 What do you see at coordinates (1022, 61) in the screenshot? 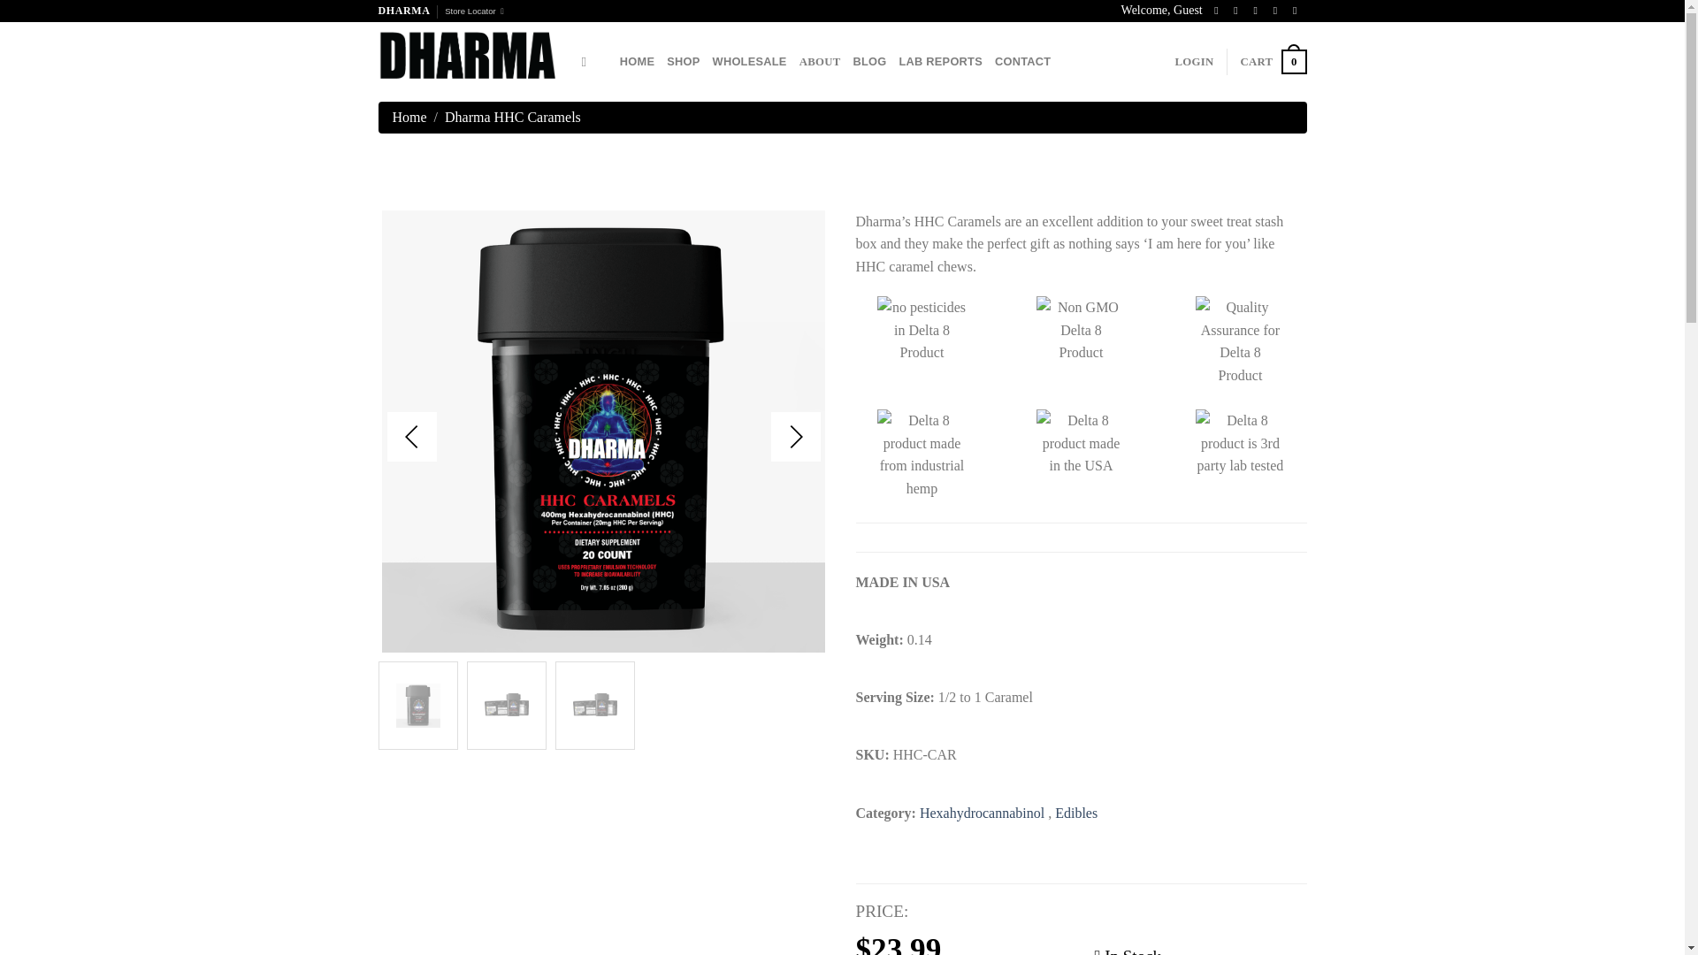
I see `CONTACT` at bounding box center [1022, 61].